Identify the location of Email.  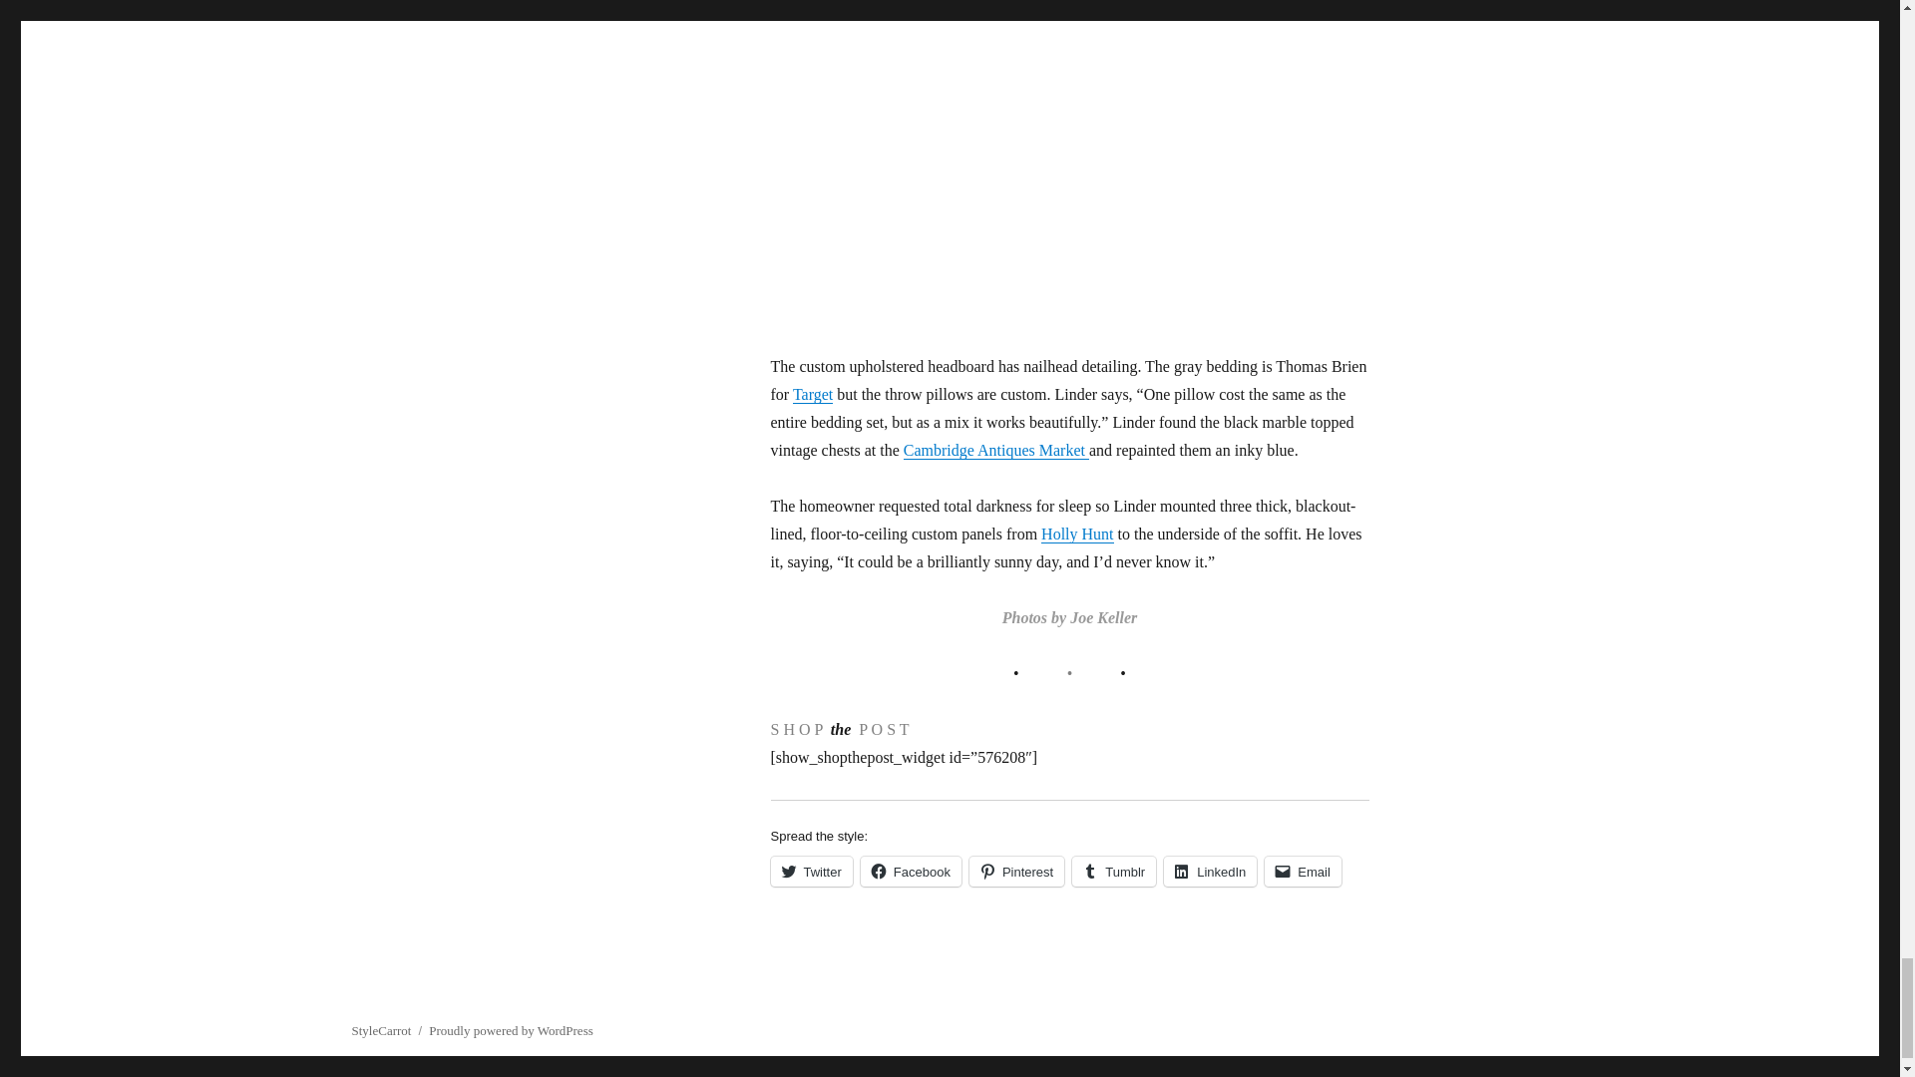
(1303, 871).